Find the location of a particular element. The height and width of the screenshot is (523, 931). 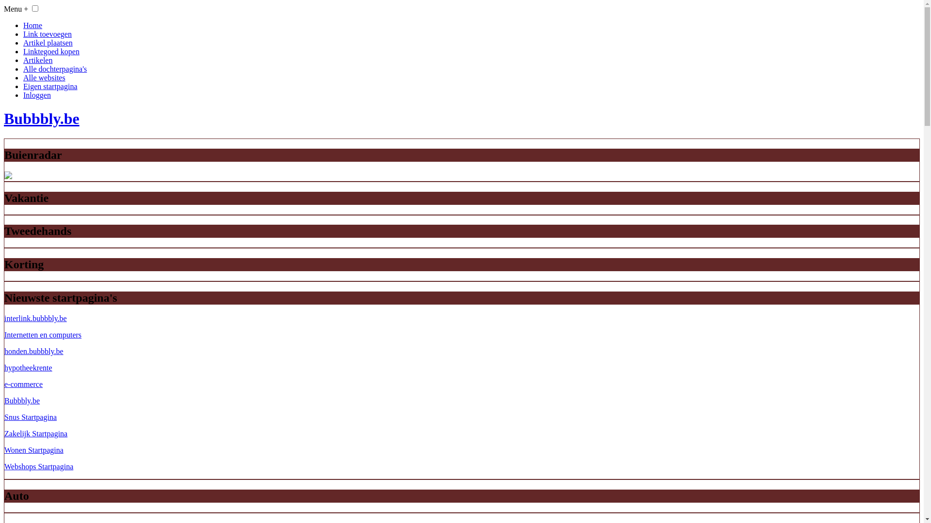

Webshops Startpagina is located at coordinates (39, 467).